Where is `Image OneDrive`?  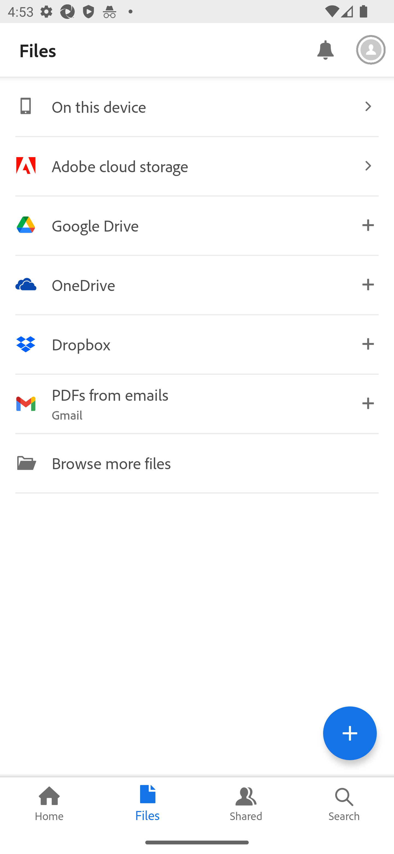 Image OneDrive is located at coordinates (197, 284).